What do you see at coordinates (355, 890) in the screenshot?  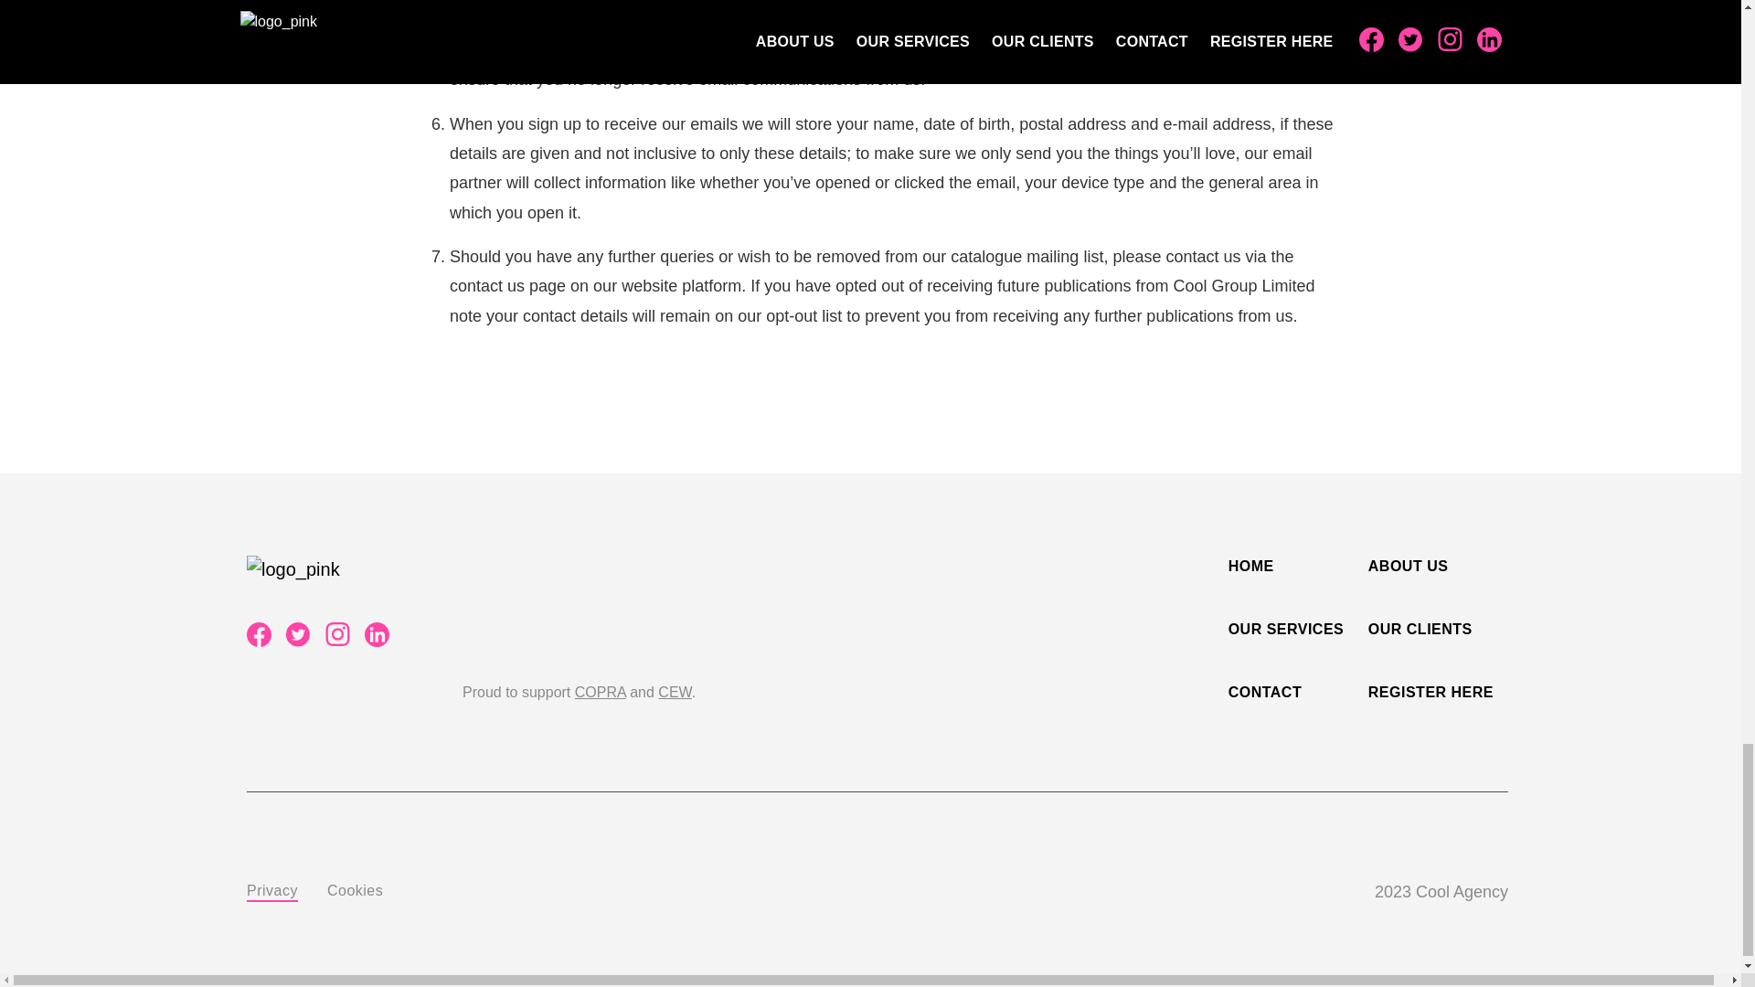 I see `Cookies` at bounding box center [355, 890].